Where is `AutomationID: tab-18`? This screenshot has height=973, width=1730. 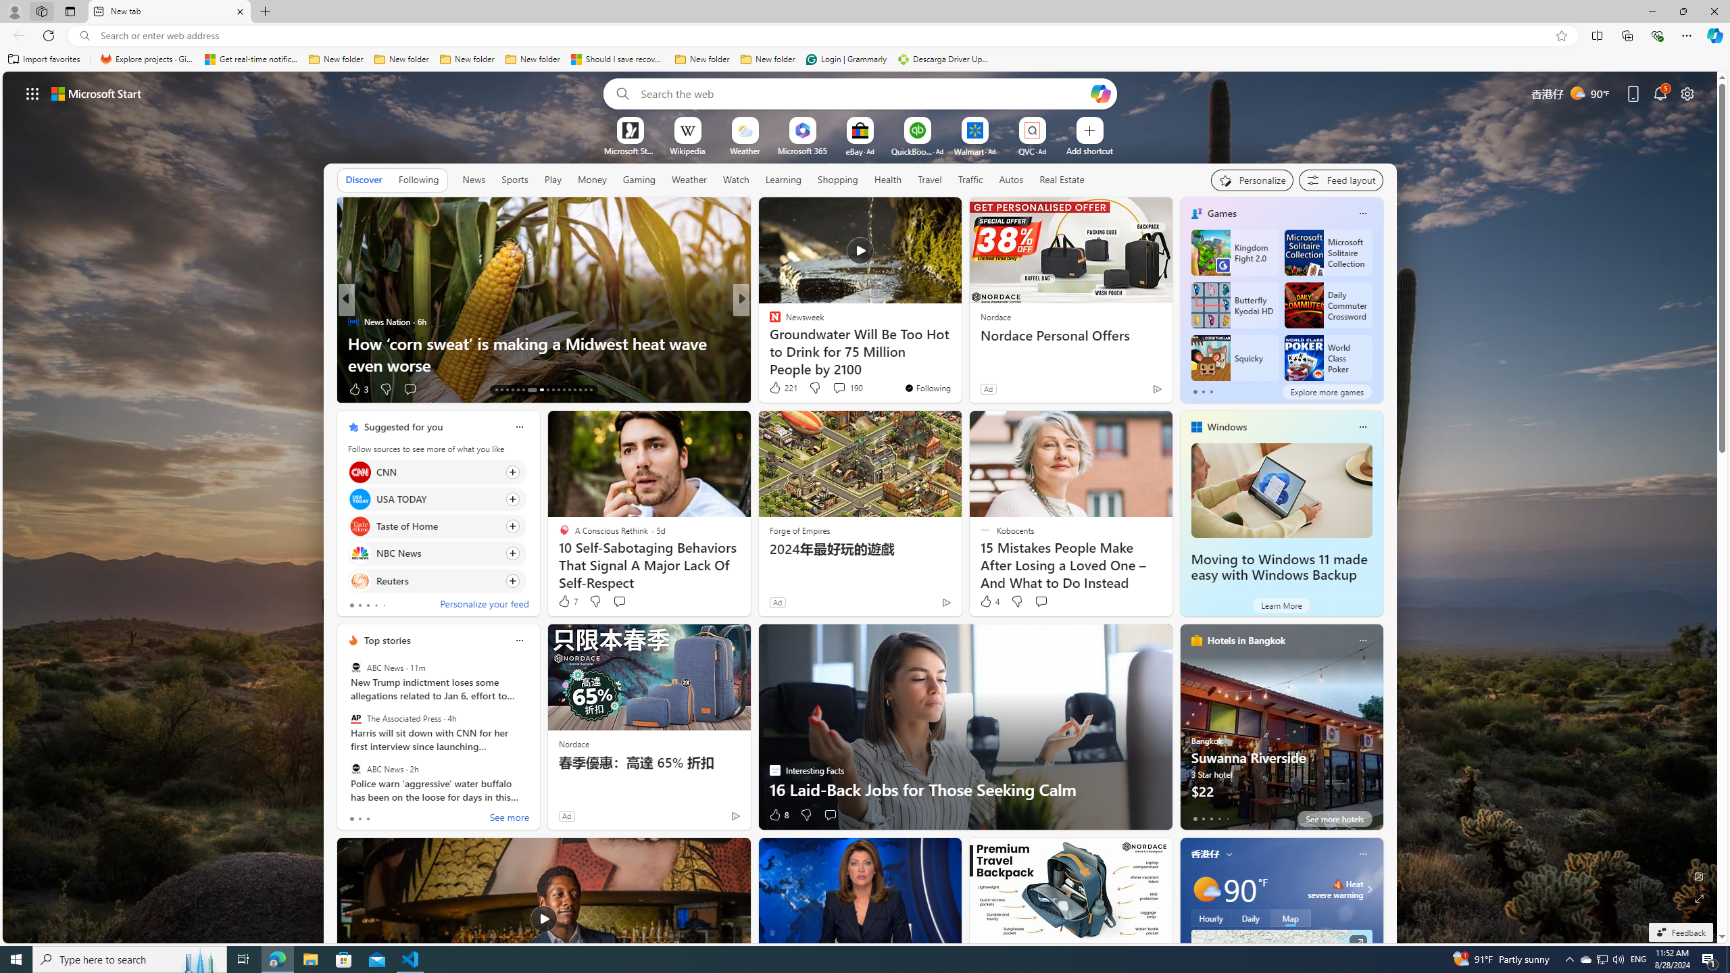
AutomationID: tab-18 is located at coordinates (523, 390).